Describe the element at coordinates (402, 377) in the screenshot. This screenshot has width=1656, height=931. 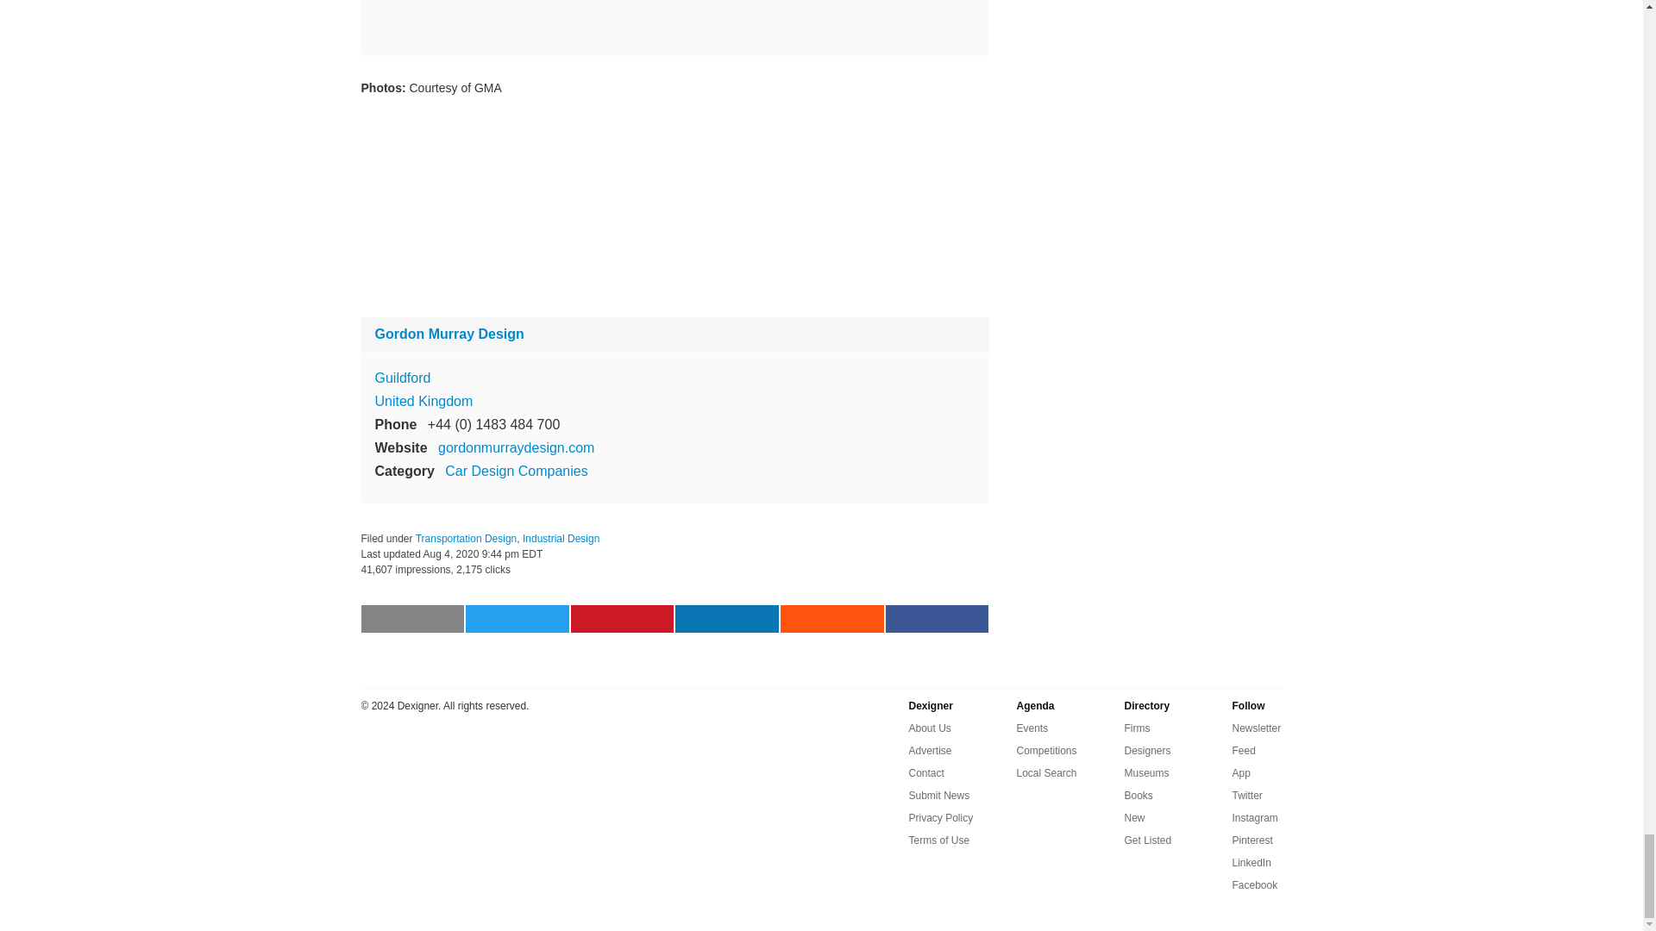
I see `View on Map` at that location.